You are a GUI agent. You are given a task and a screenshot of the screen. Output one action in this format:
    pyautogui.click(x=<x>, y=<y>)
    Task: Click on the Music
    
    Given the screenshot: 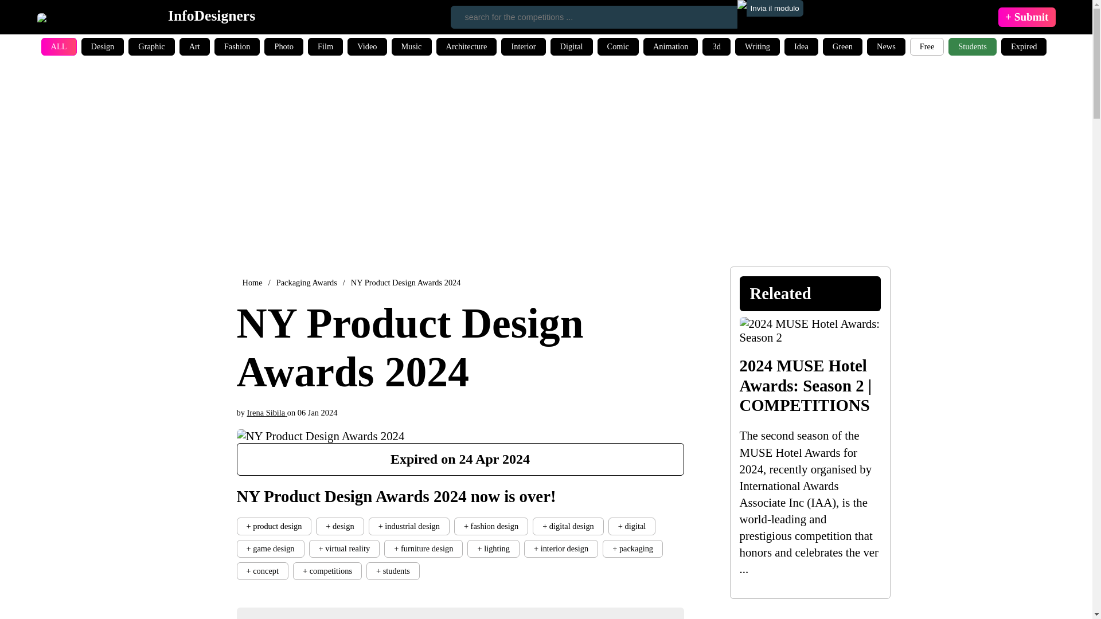 What is the action you would take?
    pyautogui.click(x=412, y=46)
    